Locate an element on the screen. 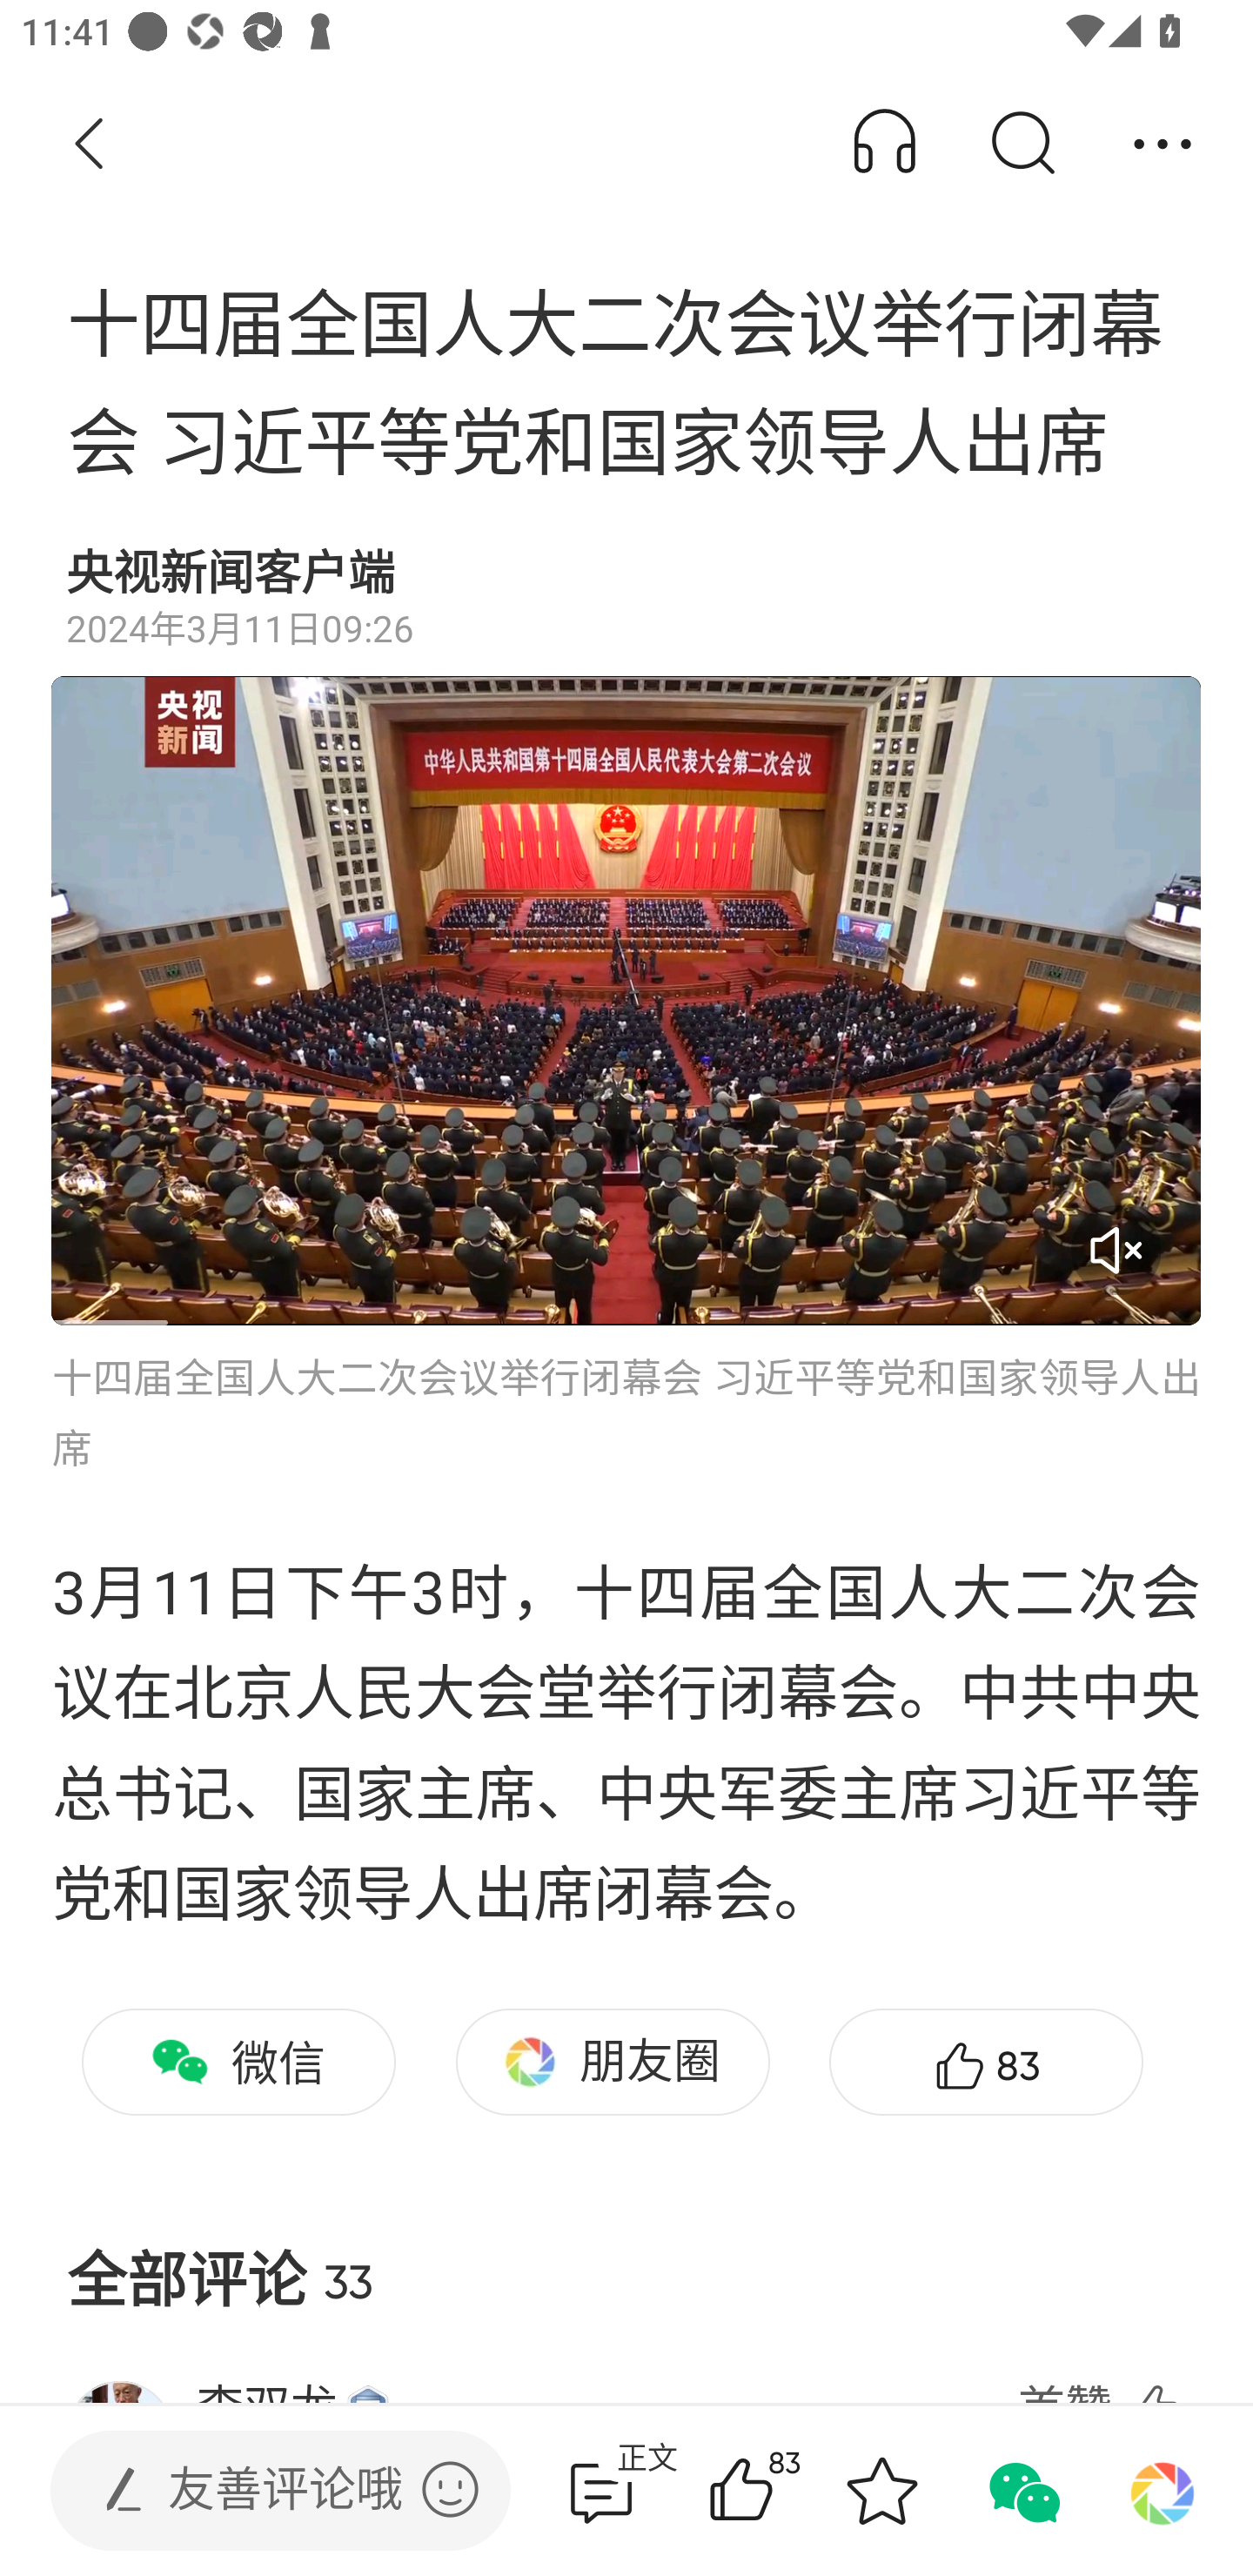 The width and height of the screenshot is (1253, 2576). 全部评论 33 is located at coordinates (626, 2256).